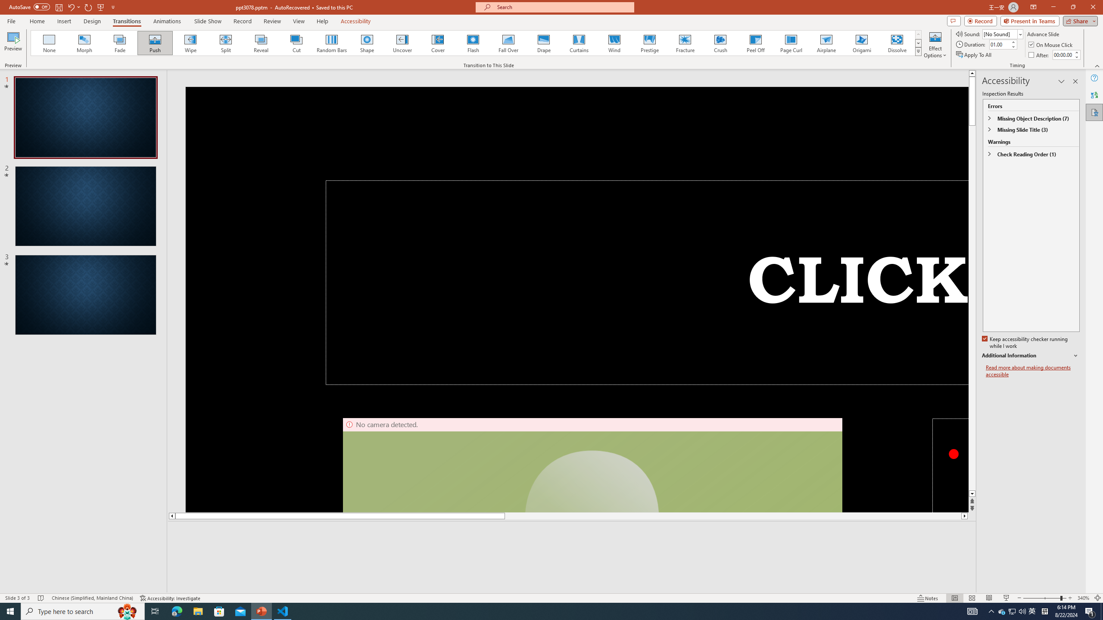 Image resolution: width=1103 pixels, height=620 pixels. What do you see at coordinates (685, 43) in the screenshot?
I see `Fracture` at bounding box center [685, 43].